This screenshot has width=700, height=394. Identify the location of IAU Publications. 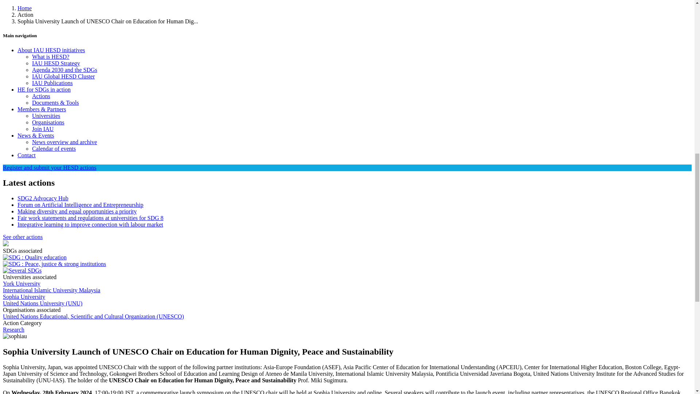
(52, 82).